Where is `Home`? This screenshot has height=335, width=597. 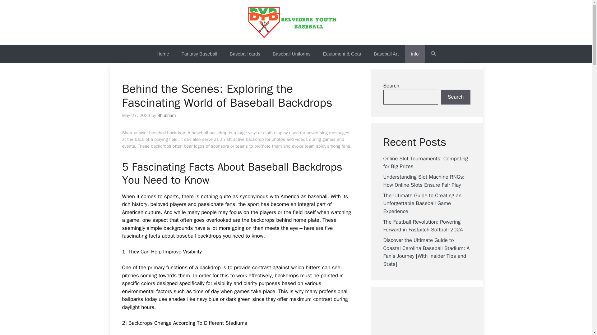 Home is located at coordinates (163, 54).